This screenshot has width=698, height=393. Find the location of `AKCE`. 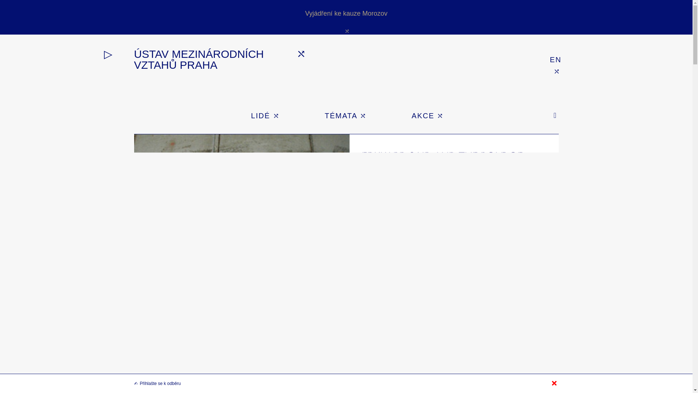

AKCE is located at coordinates (428, 116).